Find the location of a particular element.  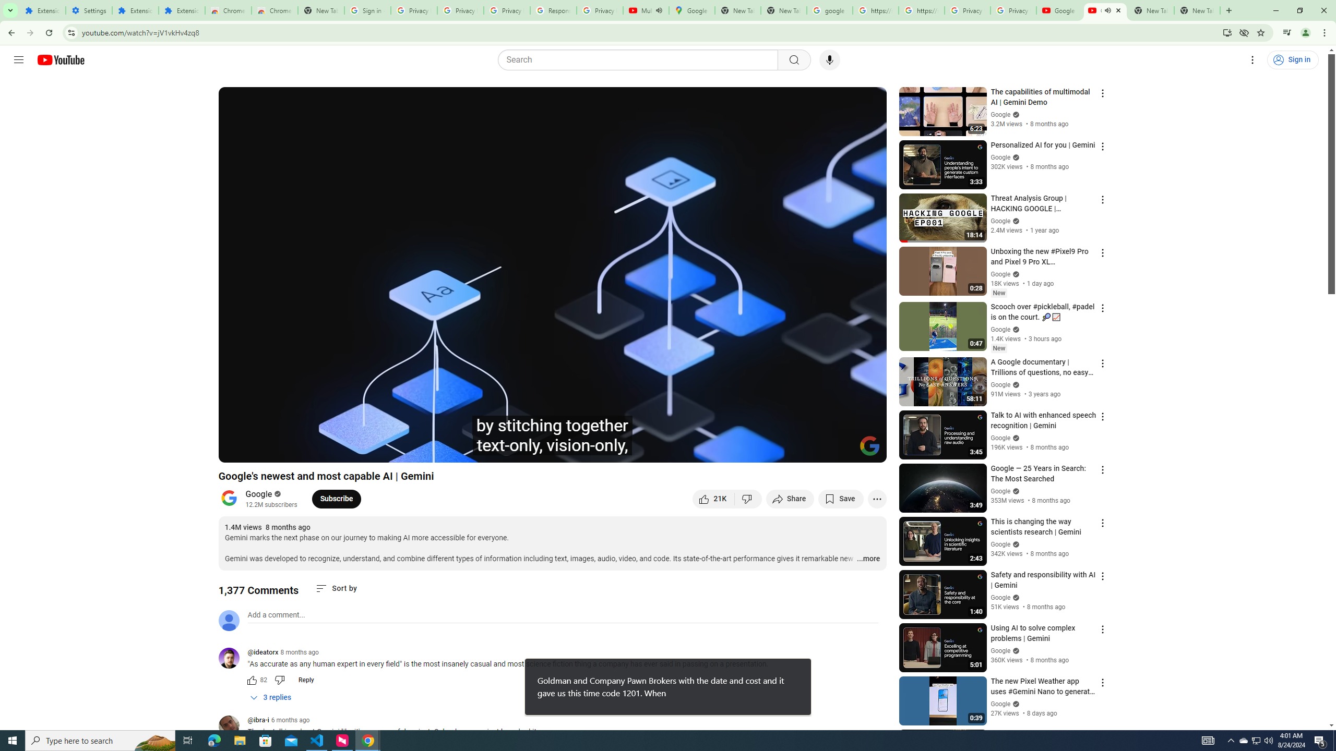

@ideatorx is located at coordinates (263, 652).